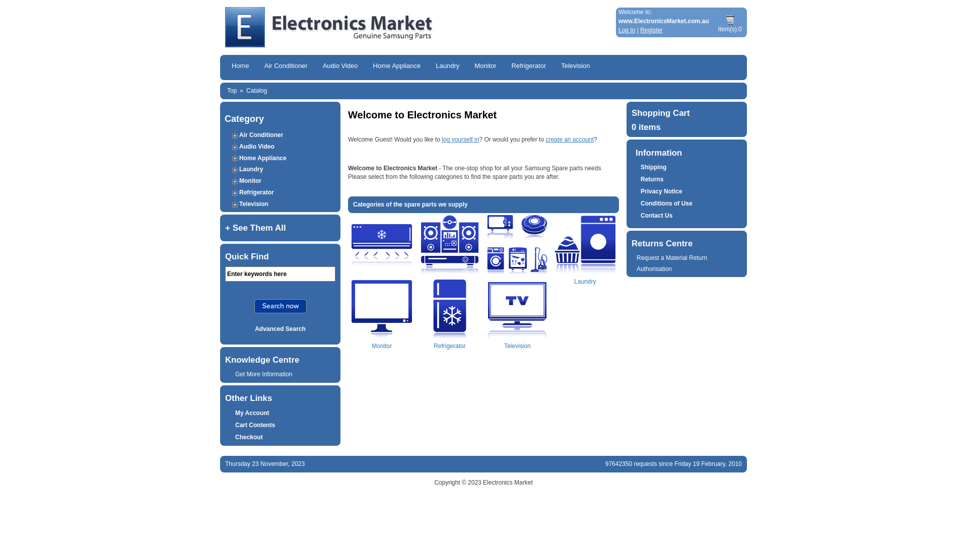  Describe the element at coordinates (254, 204) in the screenshot. I see `Television` at that location.